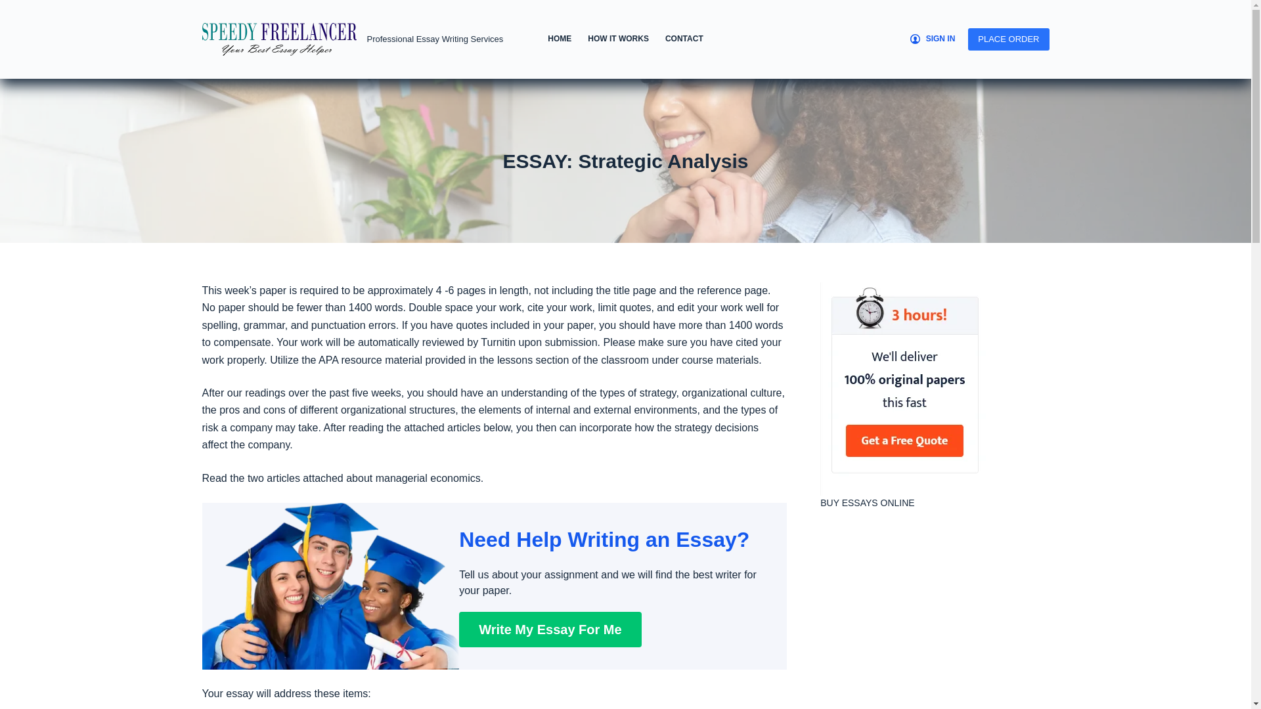  I want to click on Write My Essay For Me, so click(549, 630).